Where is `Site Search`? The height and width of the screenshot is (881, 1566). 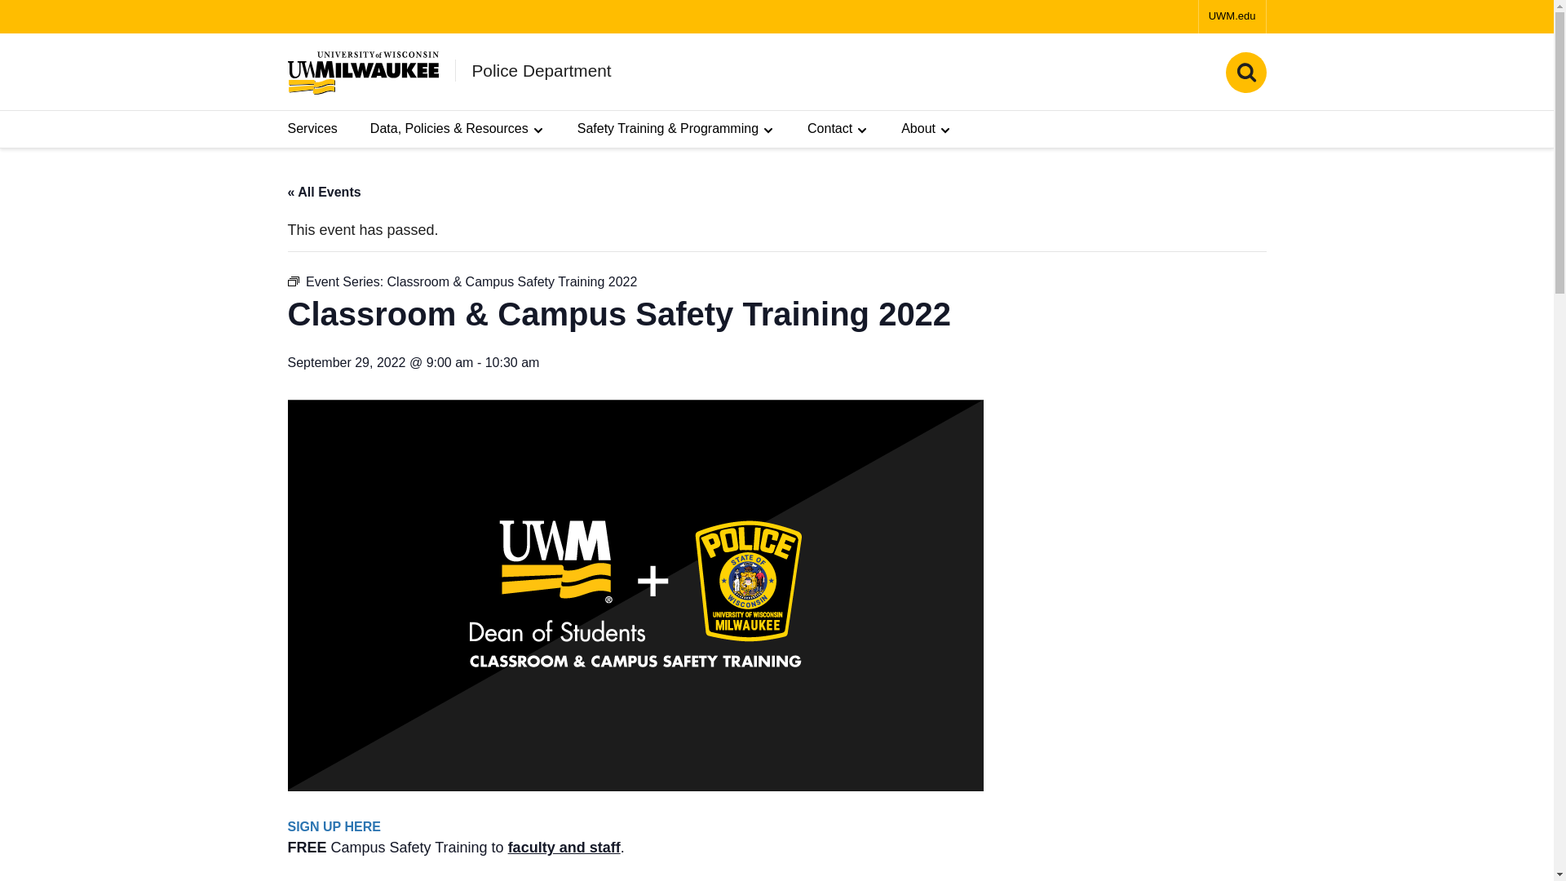
Site Search is located at coordinates (1245, 72).